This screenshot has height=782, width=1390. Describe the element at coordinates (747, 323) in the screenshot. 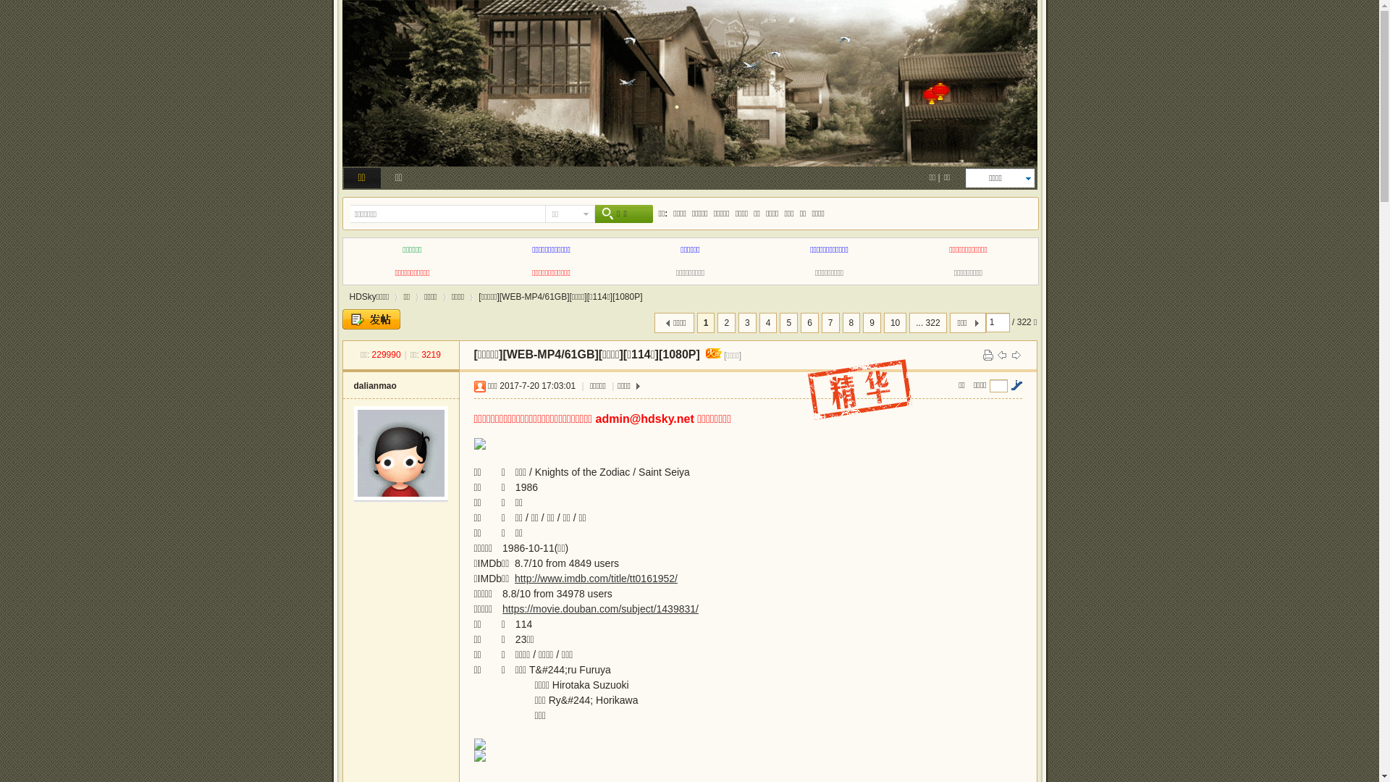

I see `3` at that location.